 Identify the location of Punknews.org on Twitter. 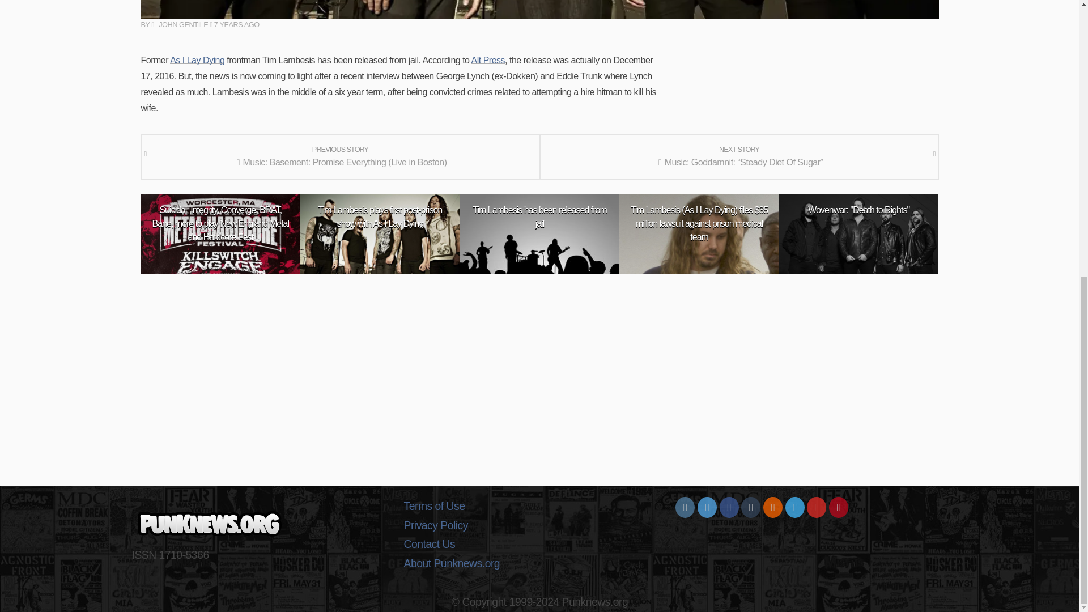
(707, 507).